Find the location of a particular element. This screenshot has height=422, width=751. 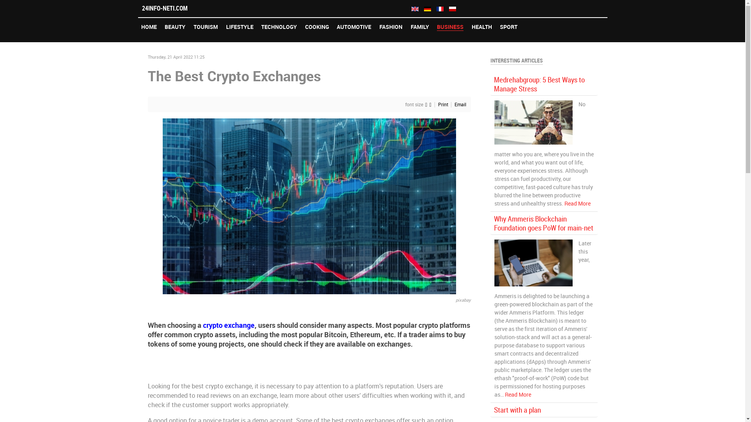

LIFESTYLE is located at coordinates (239, 27).